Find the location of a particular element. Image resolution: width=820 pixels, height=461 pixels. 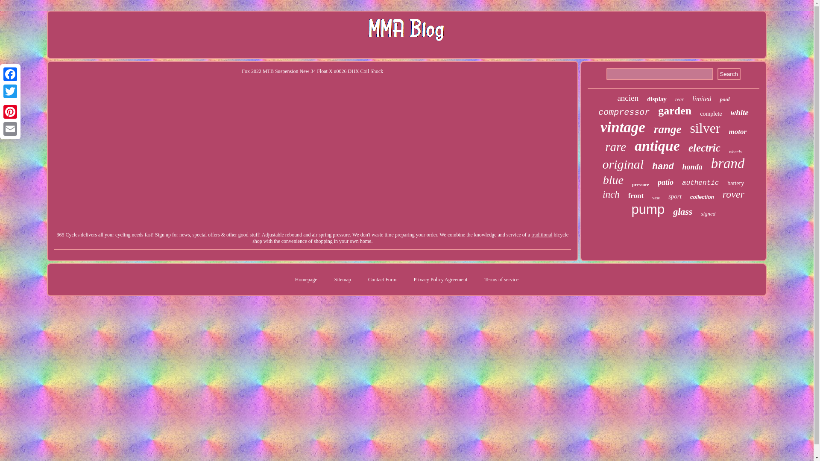

range is located at coordinates (667, 129).